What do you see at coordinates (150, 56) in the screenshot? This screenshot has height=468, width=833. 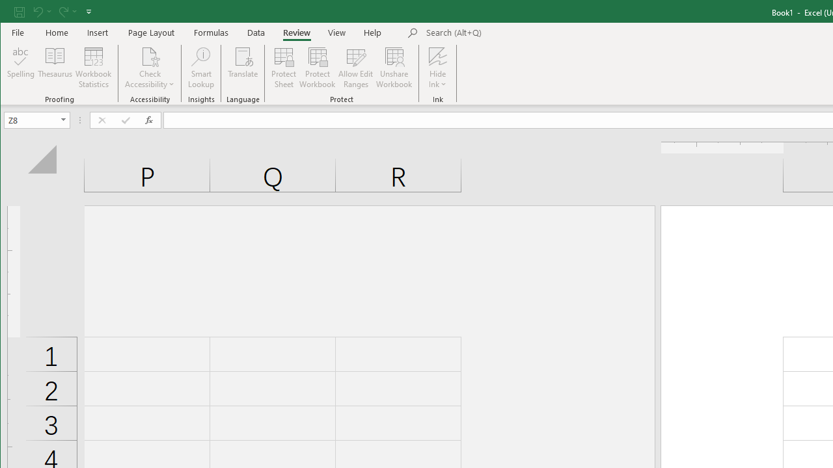 I see `Check Accessibility` at bounding box center [150, 56].